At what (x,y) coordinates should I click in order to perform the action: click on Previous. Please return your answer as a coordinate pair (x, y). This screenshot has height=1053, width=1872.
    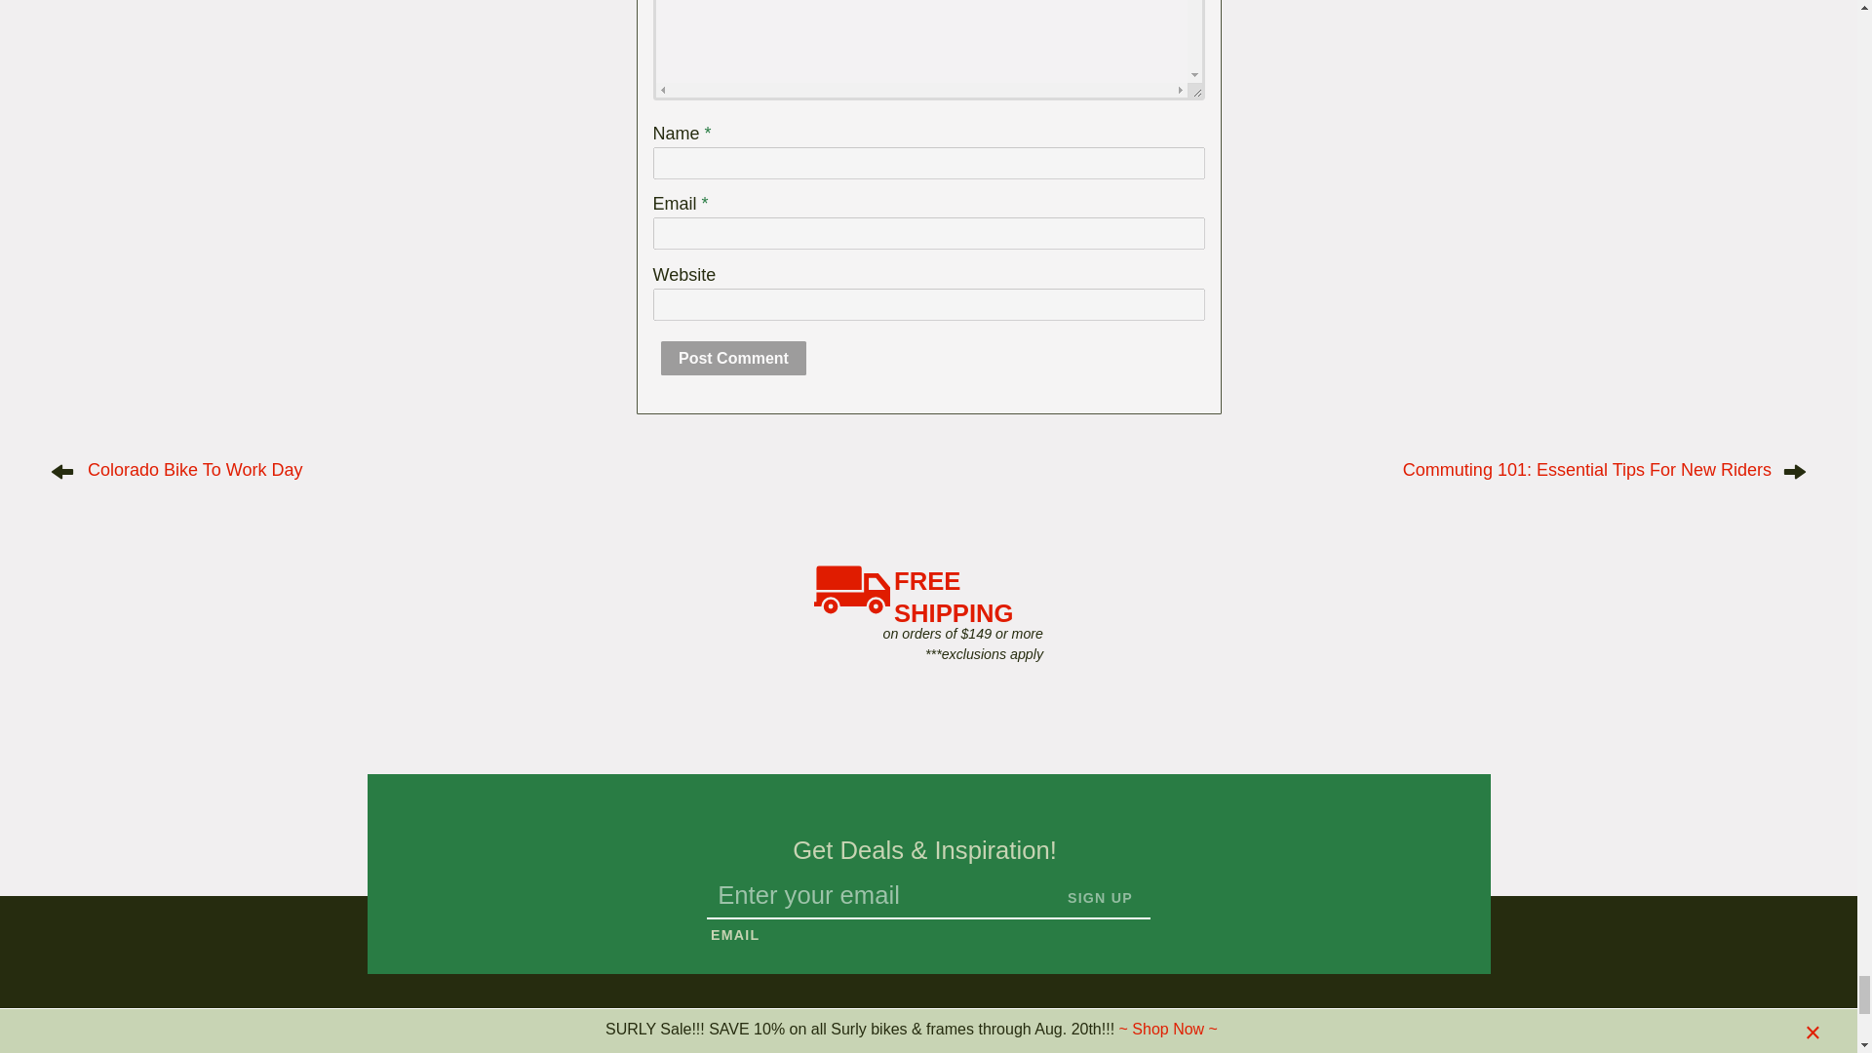
    Looking at the image, I should click on (195, 470).